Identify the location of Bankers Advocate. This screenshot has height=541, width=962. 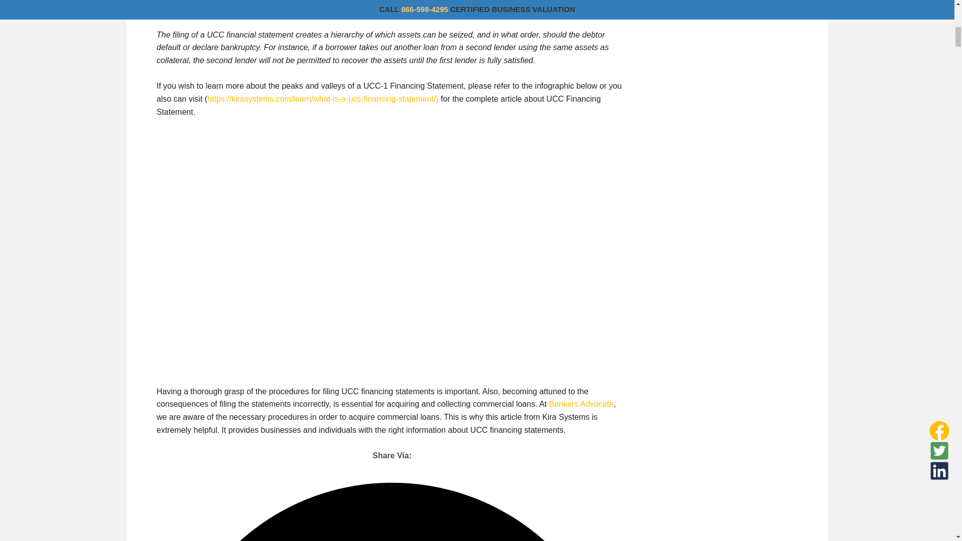
(581, 404).